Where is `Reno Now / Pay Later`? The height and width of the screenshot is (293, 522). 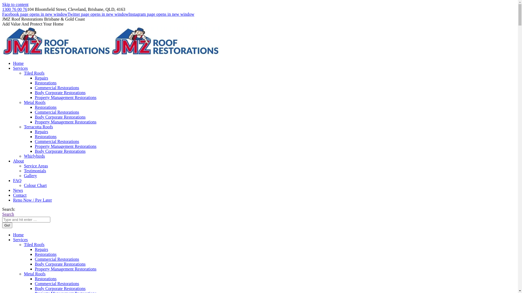
Reno Now / Pay Later is located at coordinates (33, 200).